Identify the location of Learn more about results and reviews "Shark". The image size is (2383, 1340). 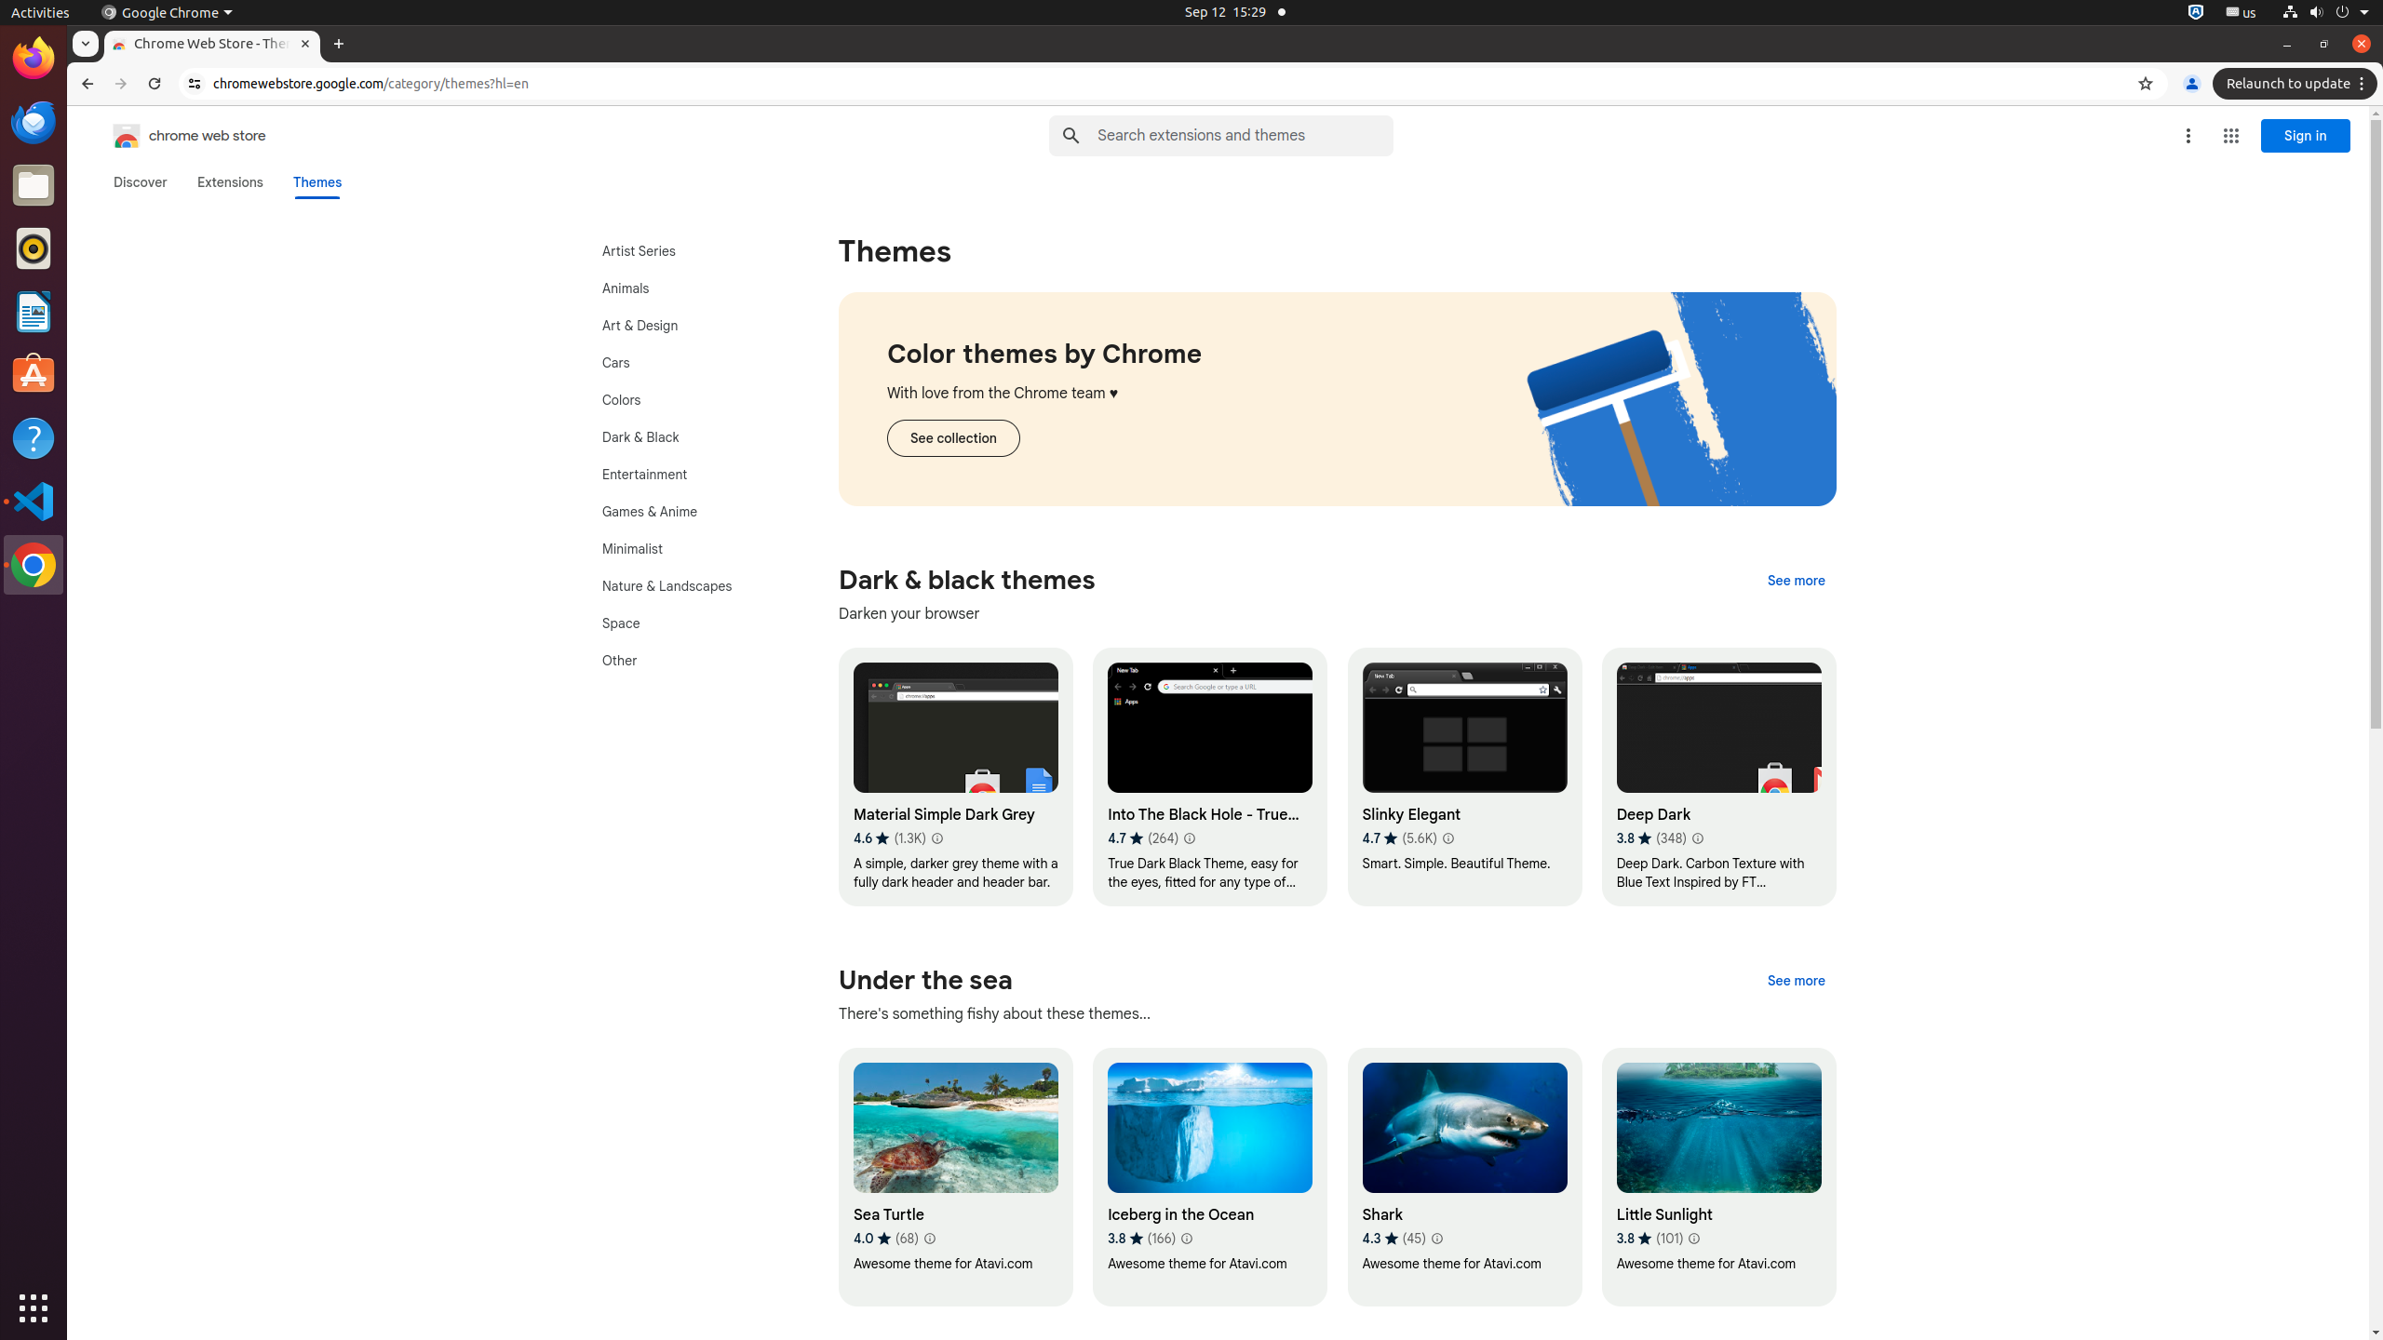
(1436, 1239).